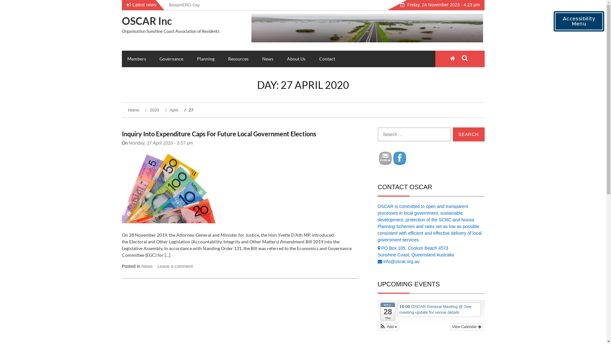  Describe the element at coordinates (327, 59) in the screenshot. I see `Contact` at that location.